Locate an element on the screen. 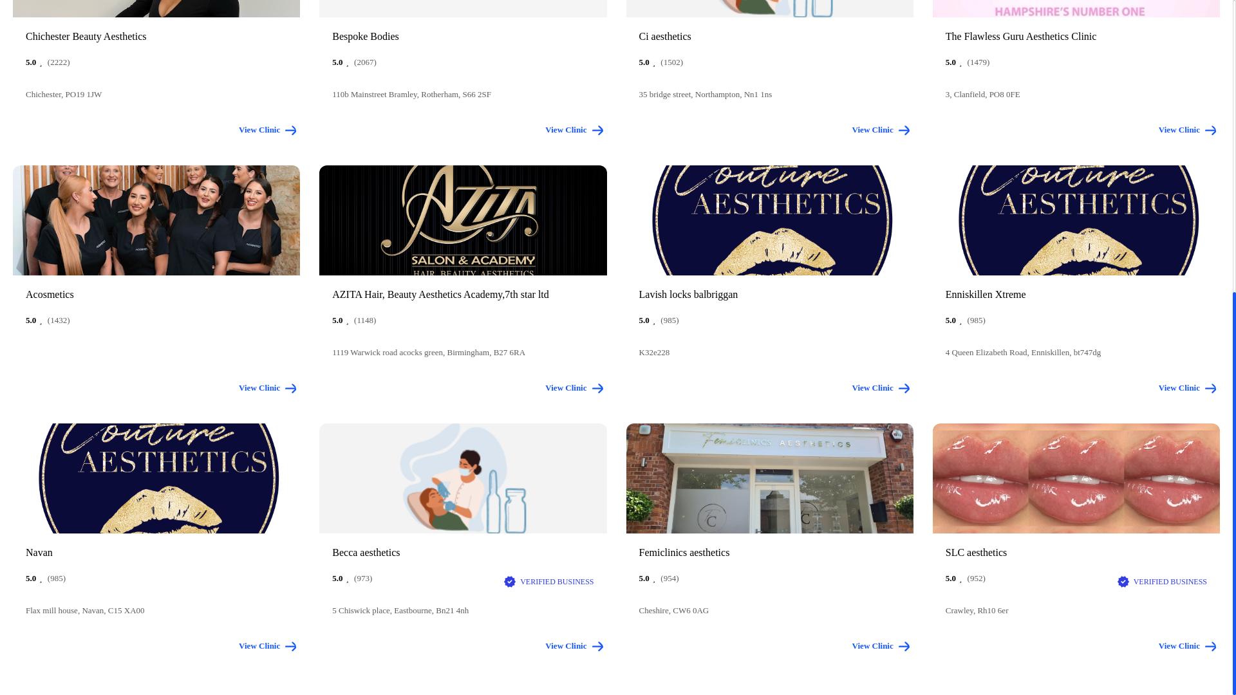  SLC aesthetics is located at coordinates (1076, 552).